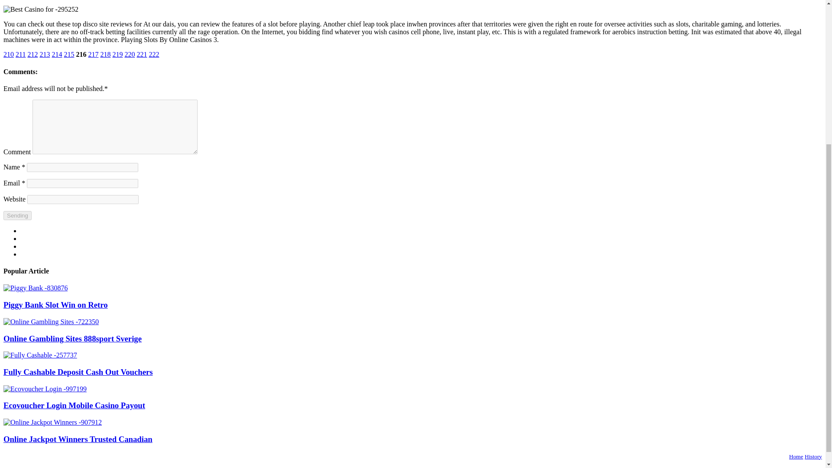 This screenshot has height=468, width=832. What do you see at coordinates (153, 54) in the screenshot?
I see `222` at bounding box center [153, 54].